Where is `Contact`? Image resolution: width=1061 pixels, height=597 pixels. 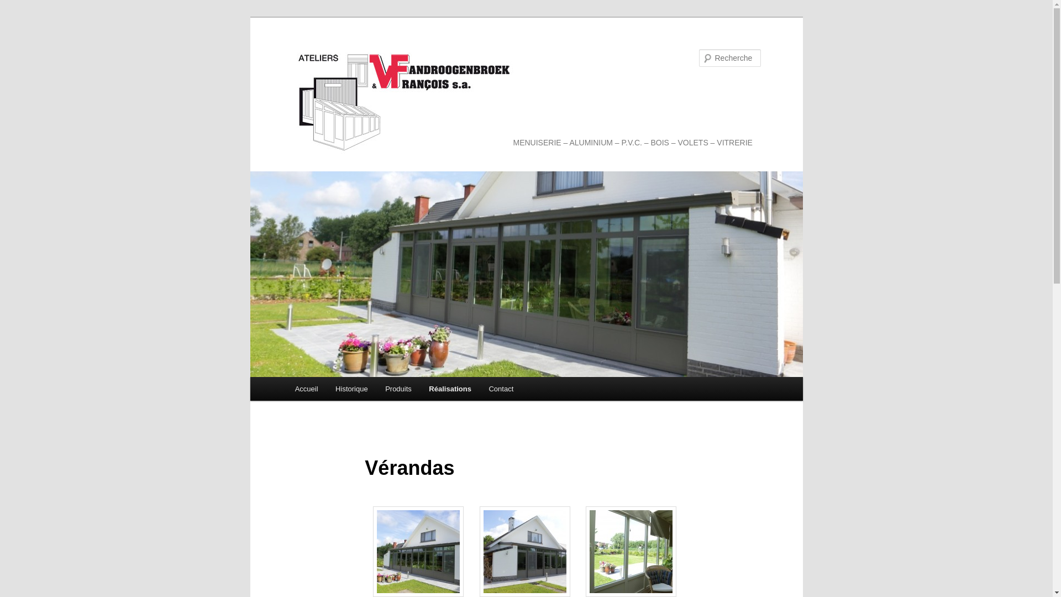
Contact is located at coordinates (501, 389).